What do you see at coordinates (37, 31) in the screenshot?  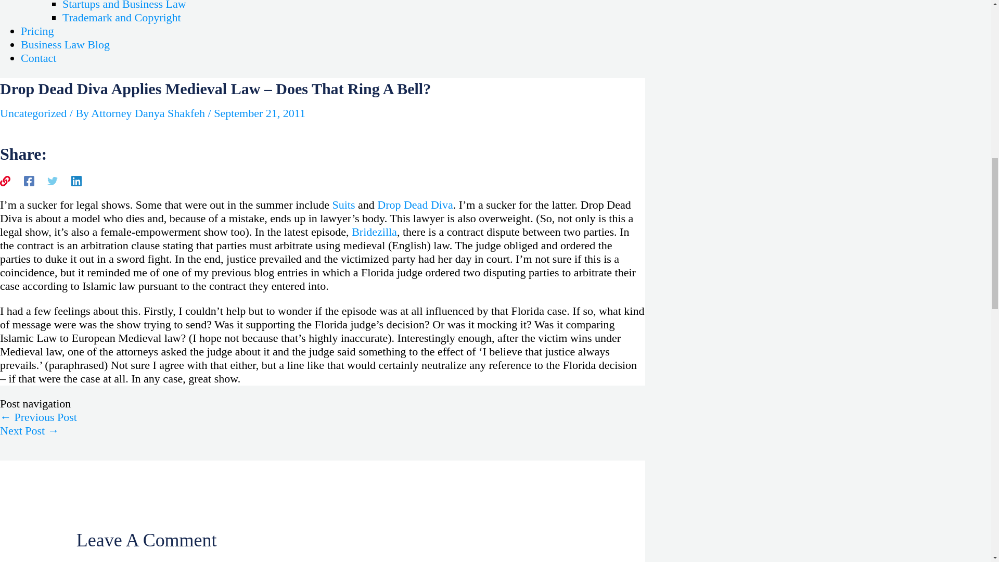 I see `Pricing` at bounding box center [37, 31].